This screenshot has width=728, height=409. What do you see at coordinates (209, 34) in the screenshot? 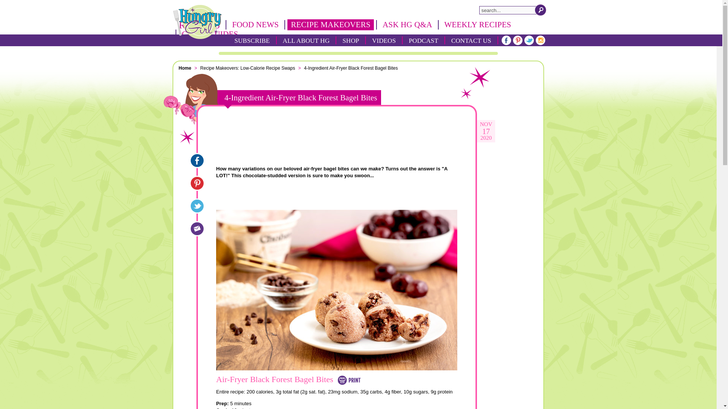
I see `GO-TO GUIDES` at bounding box center [209, 34].